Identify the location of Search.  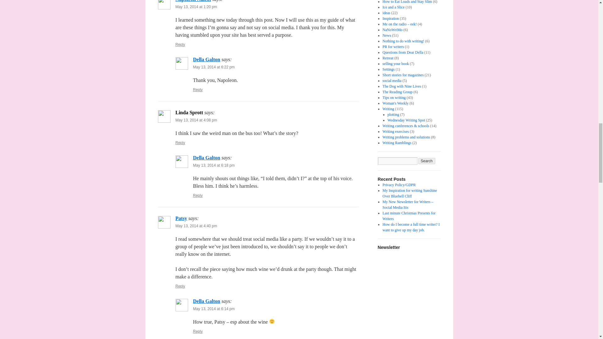
(427, 161).